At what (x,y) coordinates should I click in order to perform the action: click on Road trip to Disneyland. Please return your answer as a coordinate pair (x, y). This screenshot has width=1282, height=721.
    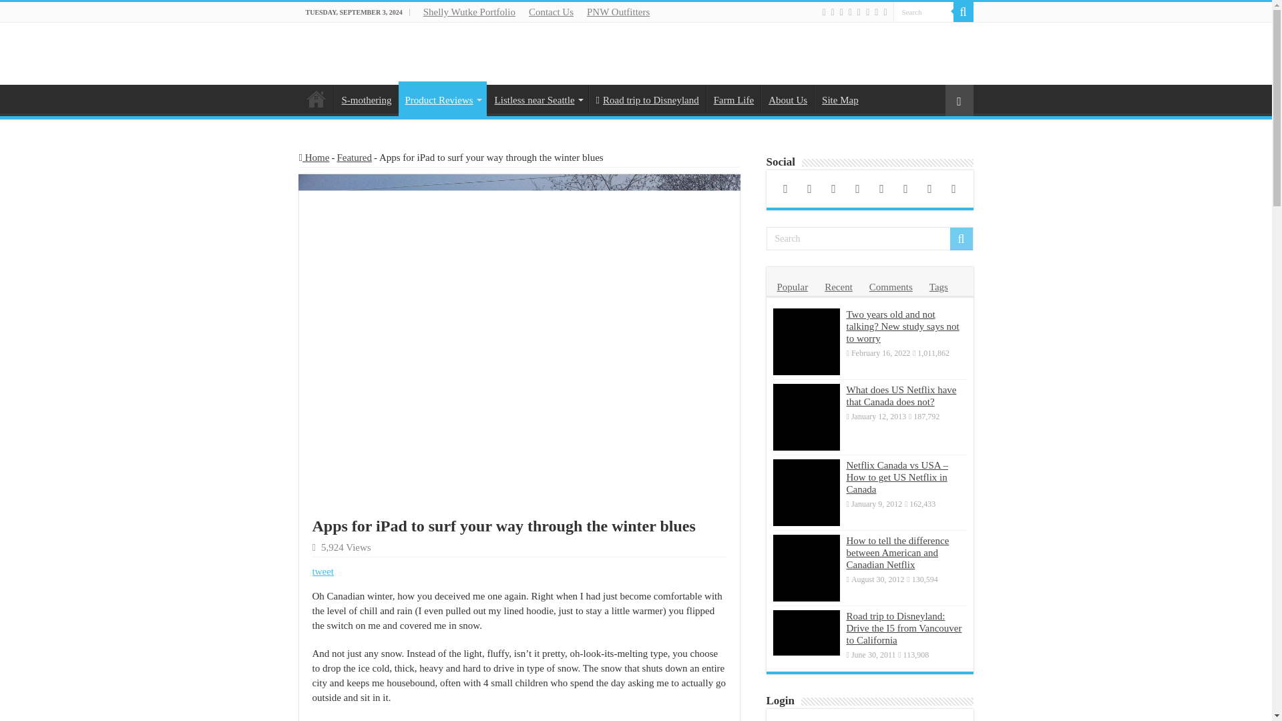
    Looking at the image, I should click on (647, 99).